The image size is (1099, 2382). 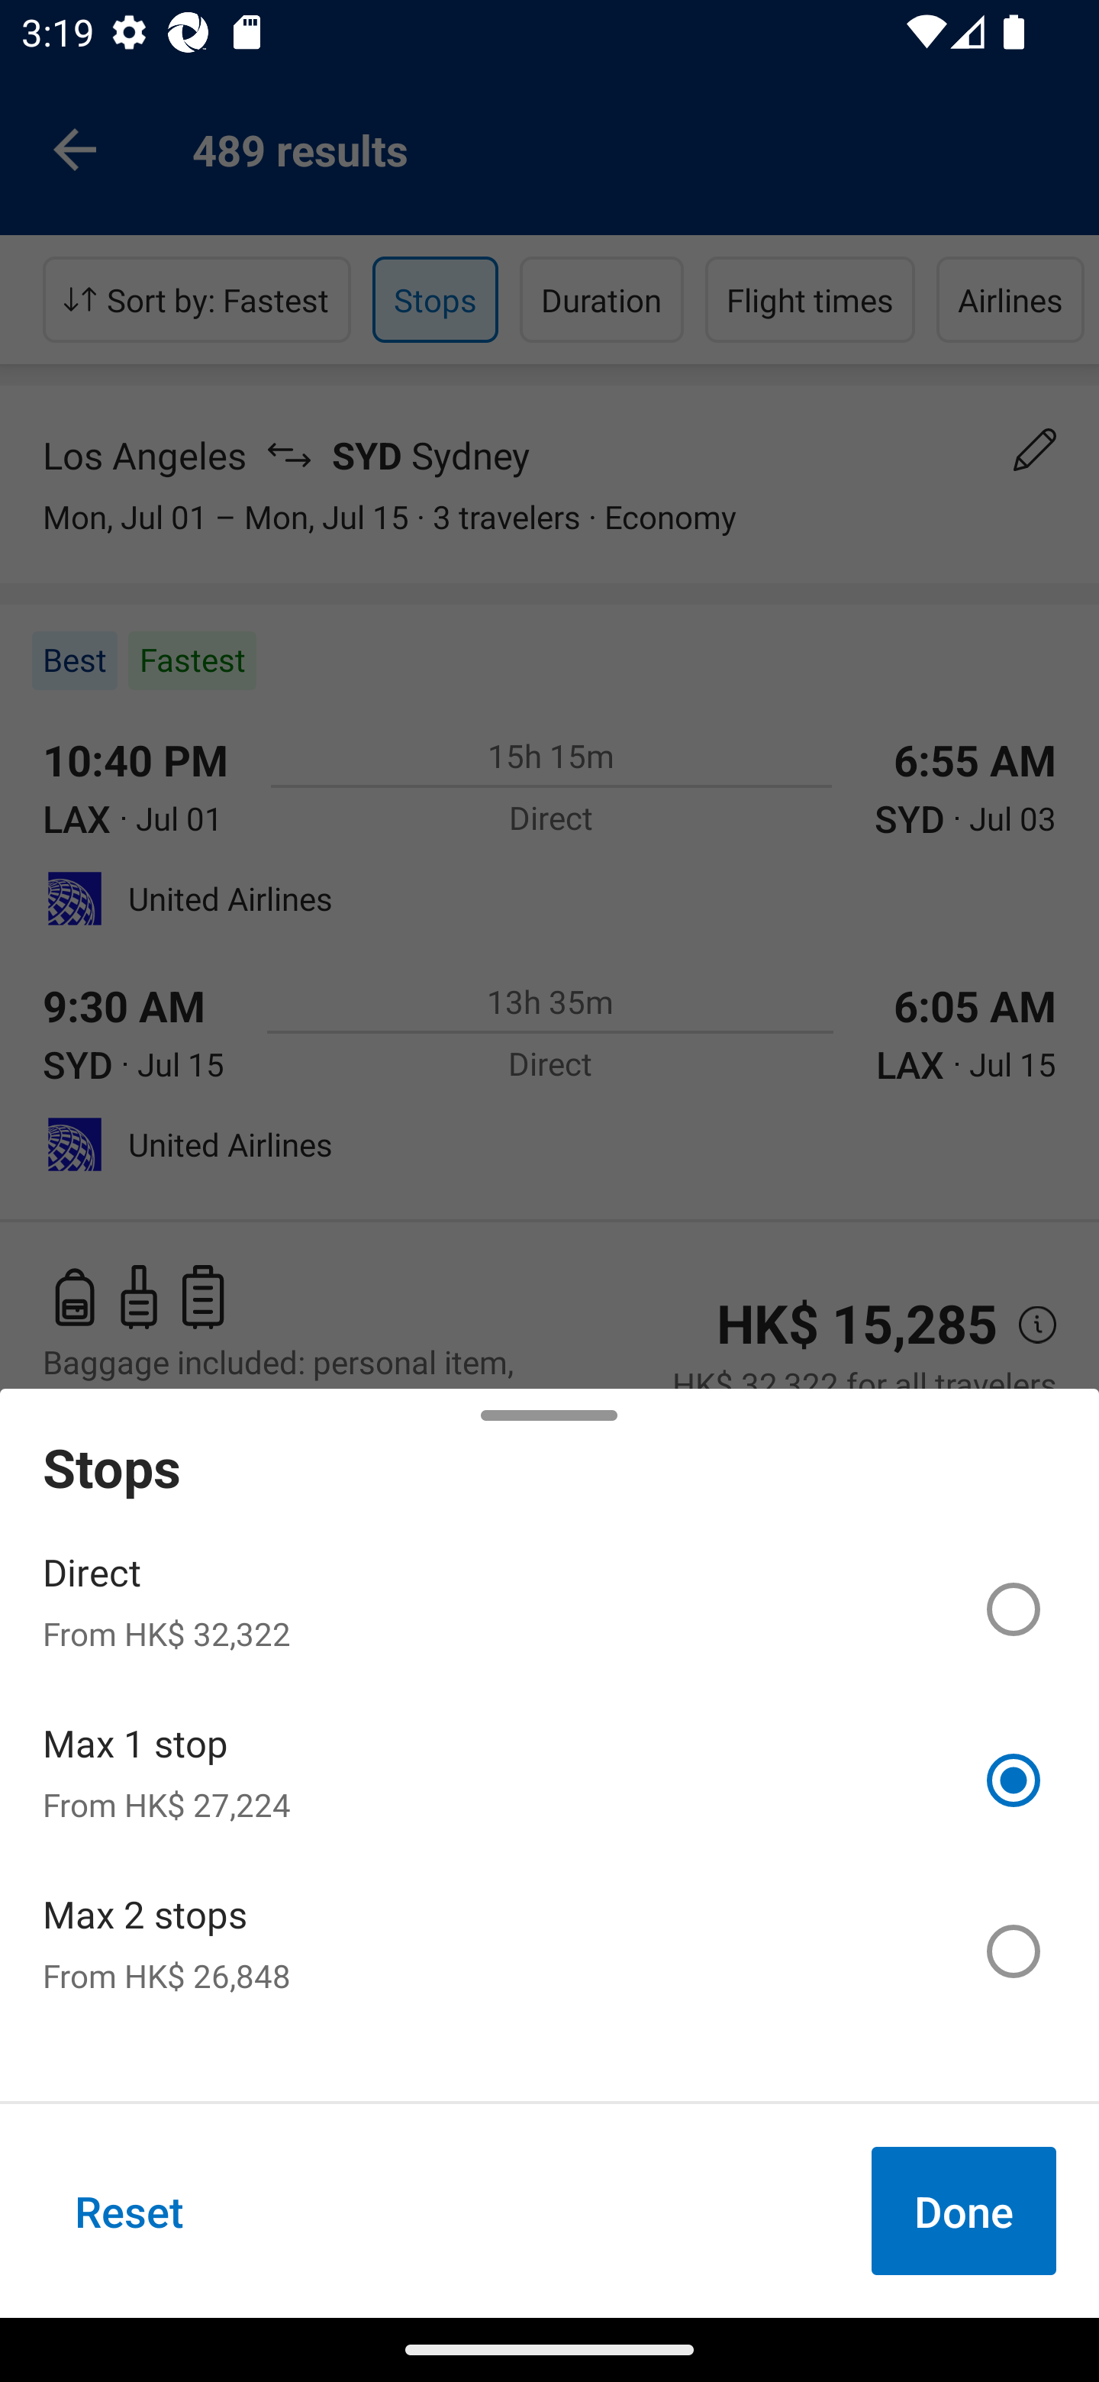 What do you see at coordinates (963, 2210) in the screenshot?
I see `Done` at bounding box center [963, 2210].